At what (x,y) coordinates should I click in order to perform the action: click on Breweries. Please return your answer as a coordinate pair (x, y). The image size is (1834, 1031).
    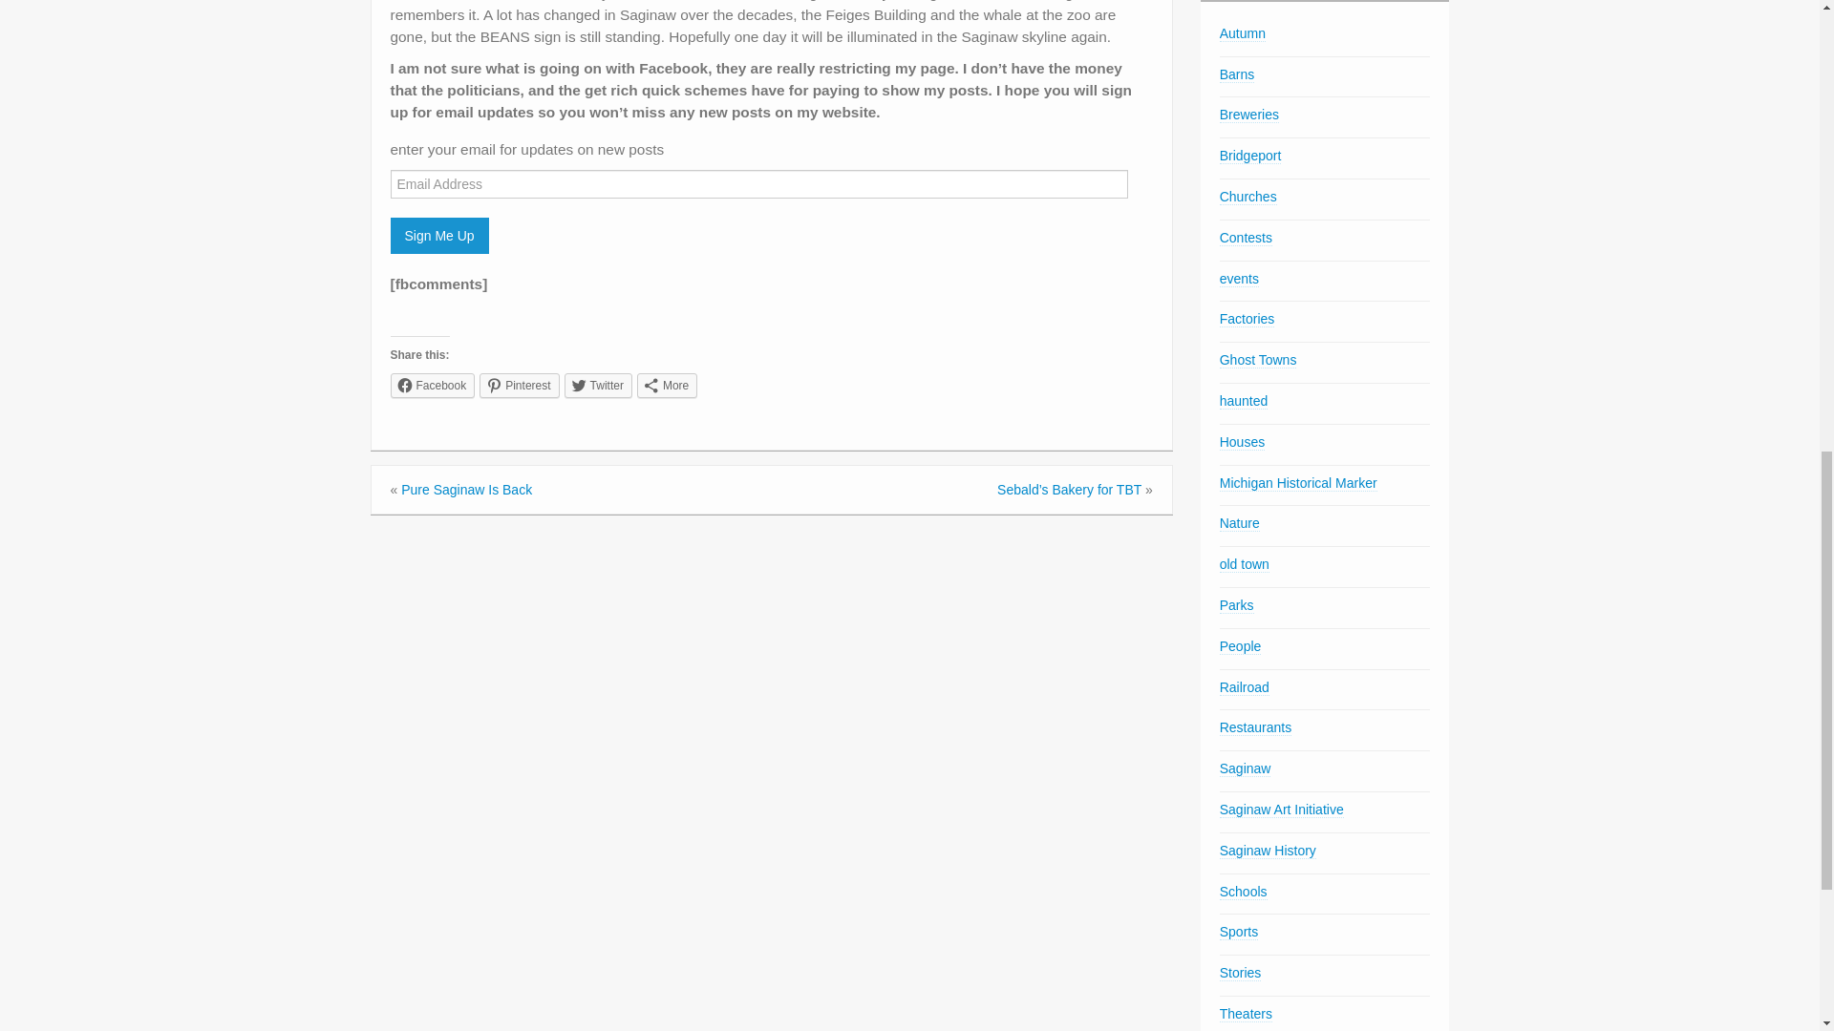
    Looking at the image, I should click on (1248, 115).